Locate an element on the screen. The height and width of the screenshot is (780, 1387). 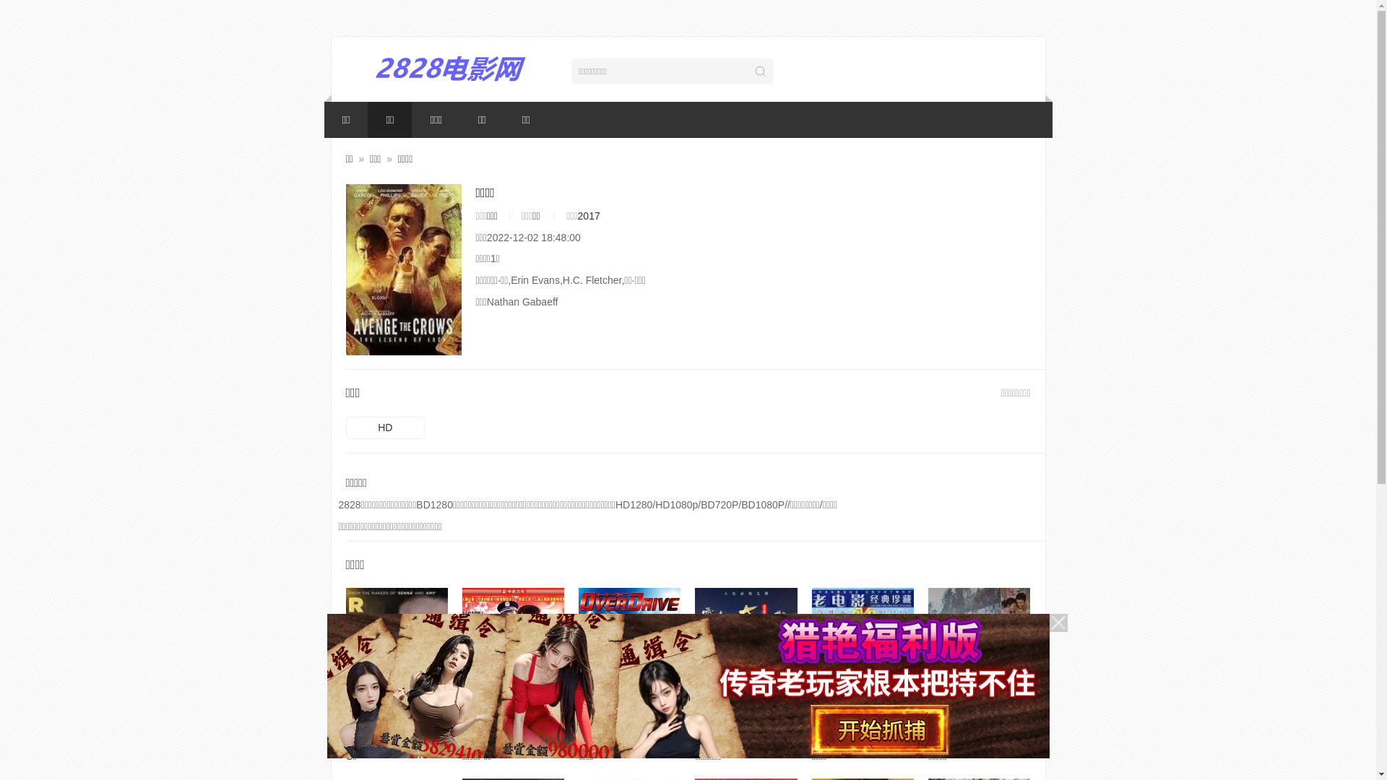
2017 is located at coordinates (589, 216).